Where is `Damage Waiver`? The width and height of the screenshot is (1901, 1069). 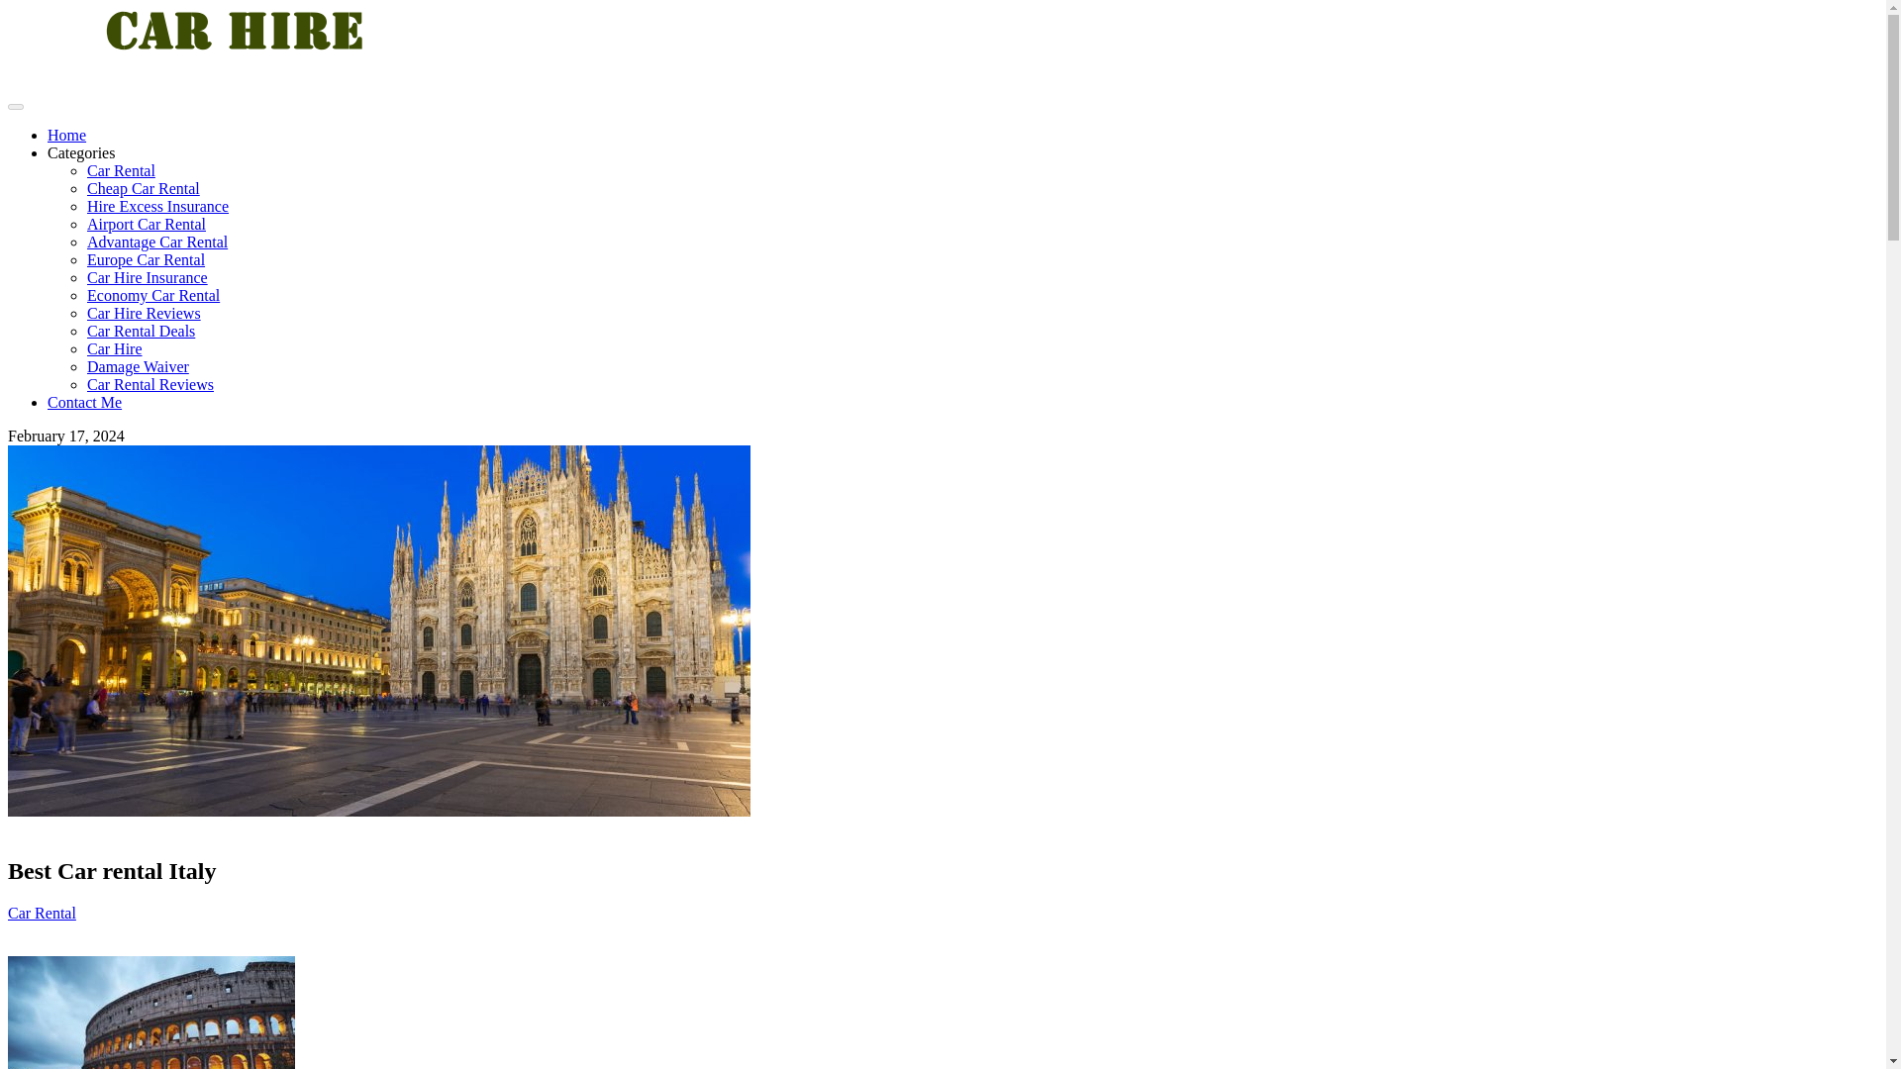
Damage Waiver is located at coordinates (138, 366).